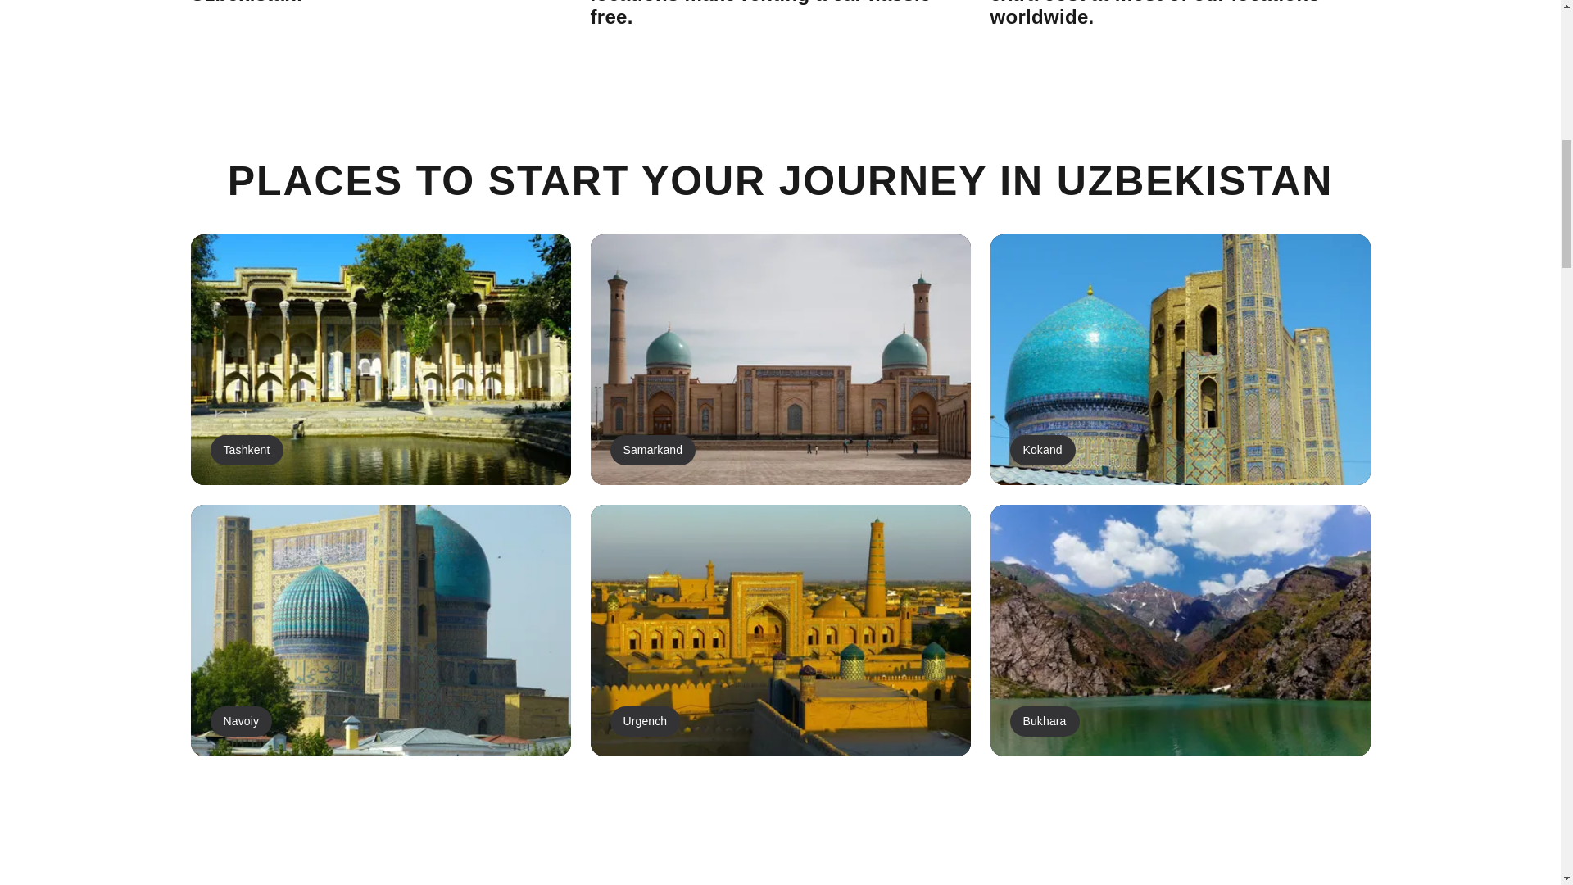 The image size is (1573, 885). Describe the element at coordinates (380, 359) in the screenshot. I see `Tashkent` at that location.